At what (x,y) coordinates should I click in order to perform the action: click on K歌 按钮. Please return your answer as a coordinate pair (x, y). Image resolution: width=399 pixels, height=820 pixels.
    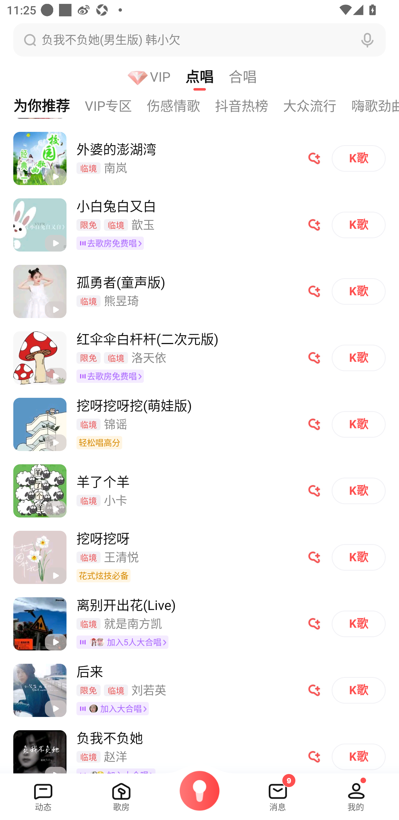
    Looking at the image, I should click on (359, 291).